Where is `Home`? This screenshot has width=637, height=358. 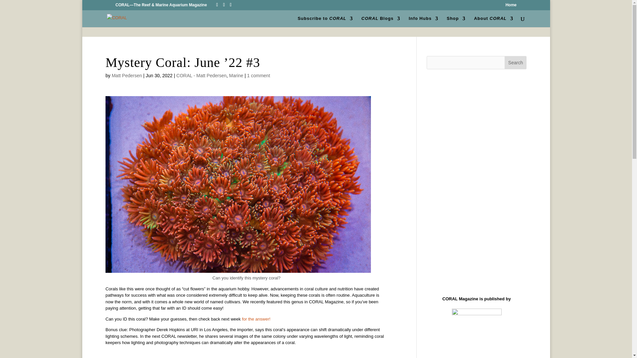 Home is located at coordinates (511, 6).